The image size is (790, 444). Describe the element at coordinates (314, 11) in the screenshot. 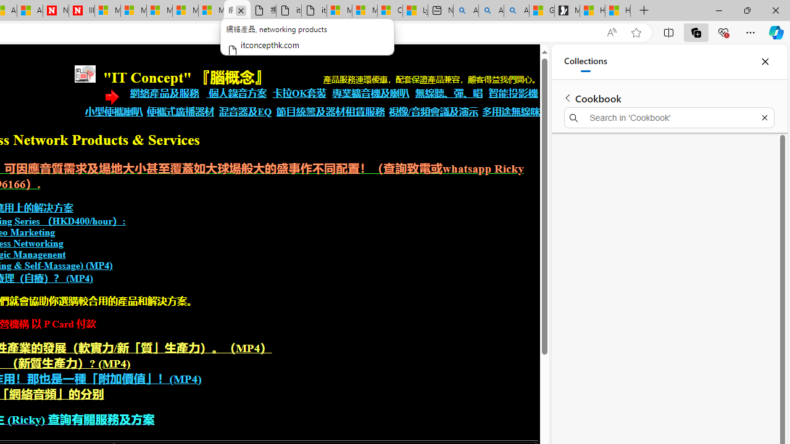

I see `itconcepthk.com/projector_solutions.mp4` at that location.